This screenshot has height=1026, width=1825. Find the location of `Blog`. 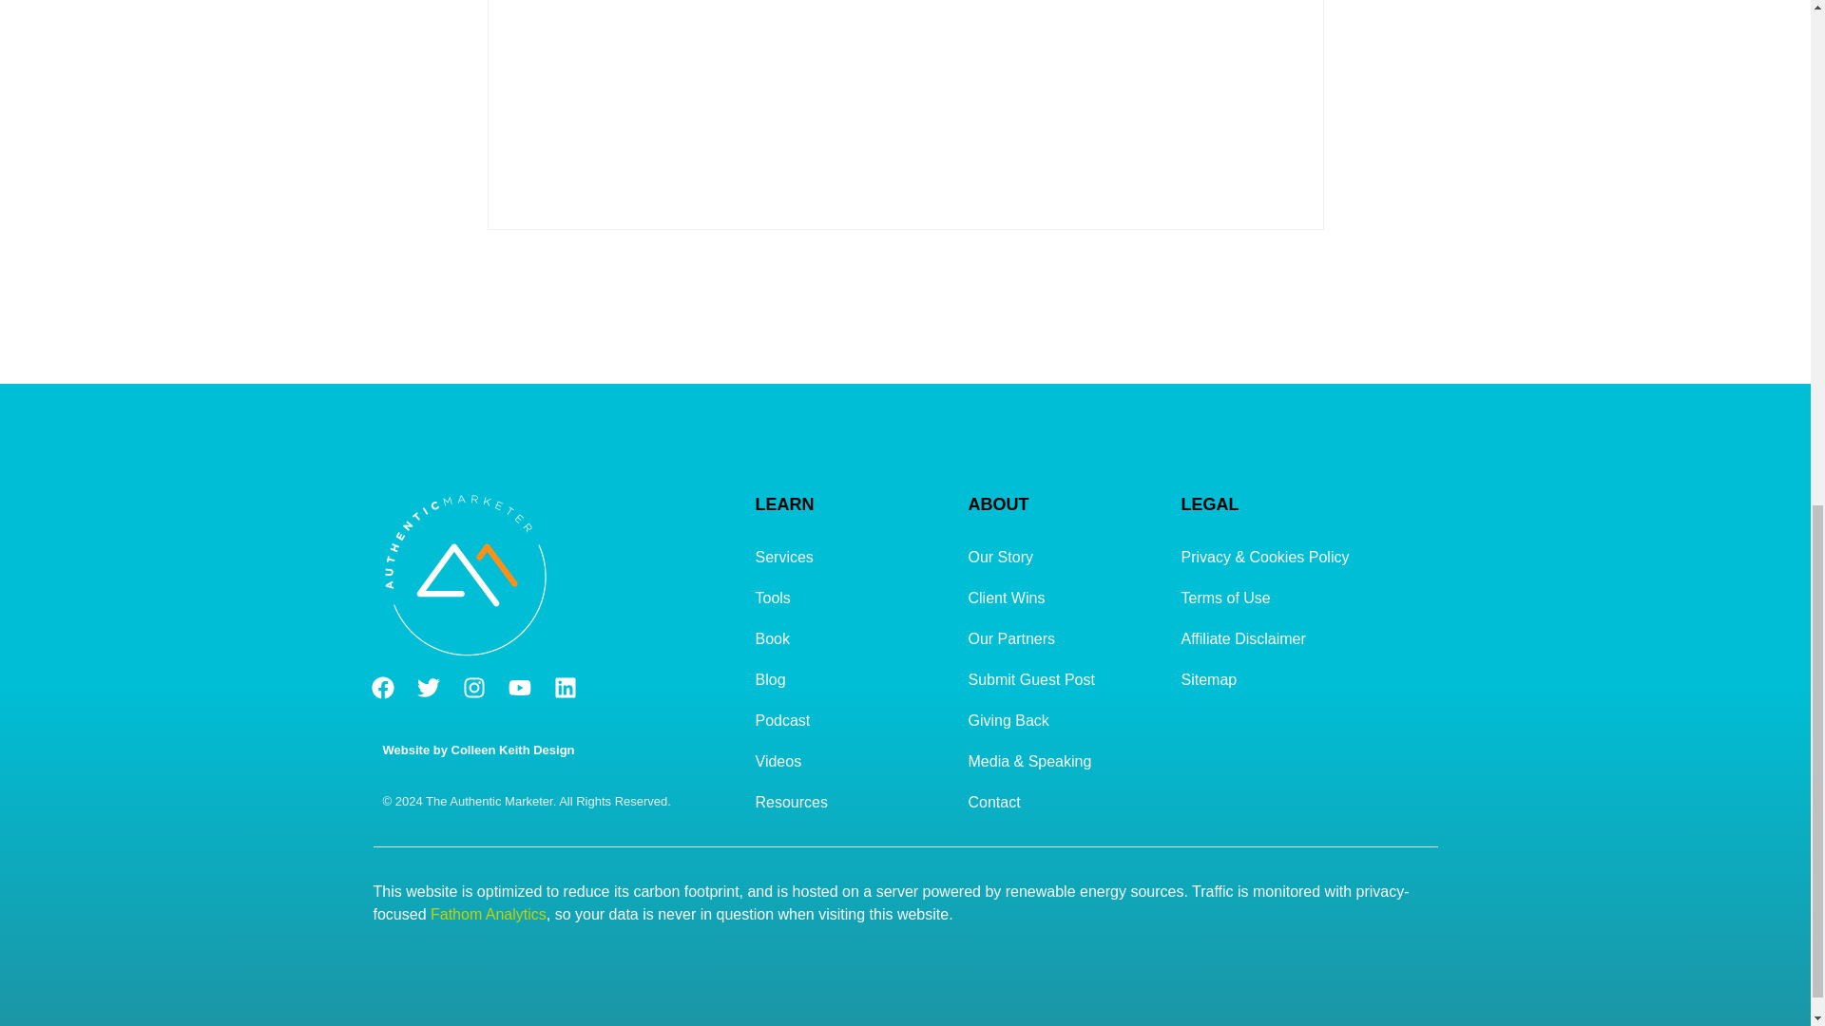

Blog is located at coordinates (852, 679).